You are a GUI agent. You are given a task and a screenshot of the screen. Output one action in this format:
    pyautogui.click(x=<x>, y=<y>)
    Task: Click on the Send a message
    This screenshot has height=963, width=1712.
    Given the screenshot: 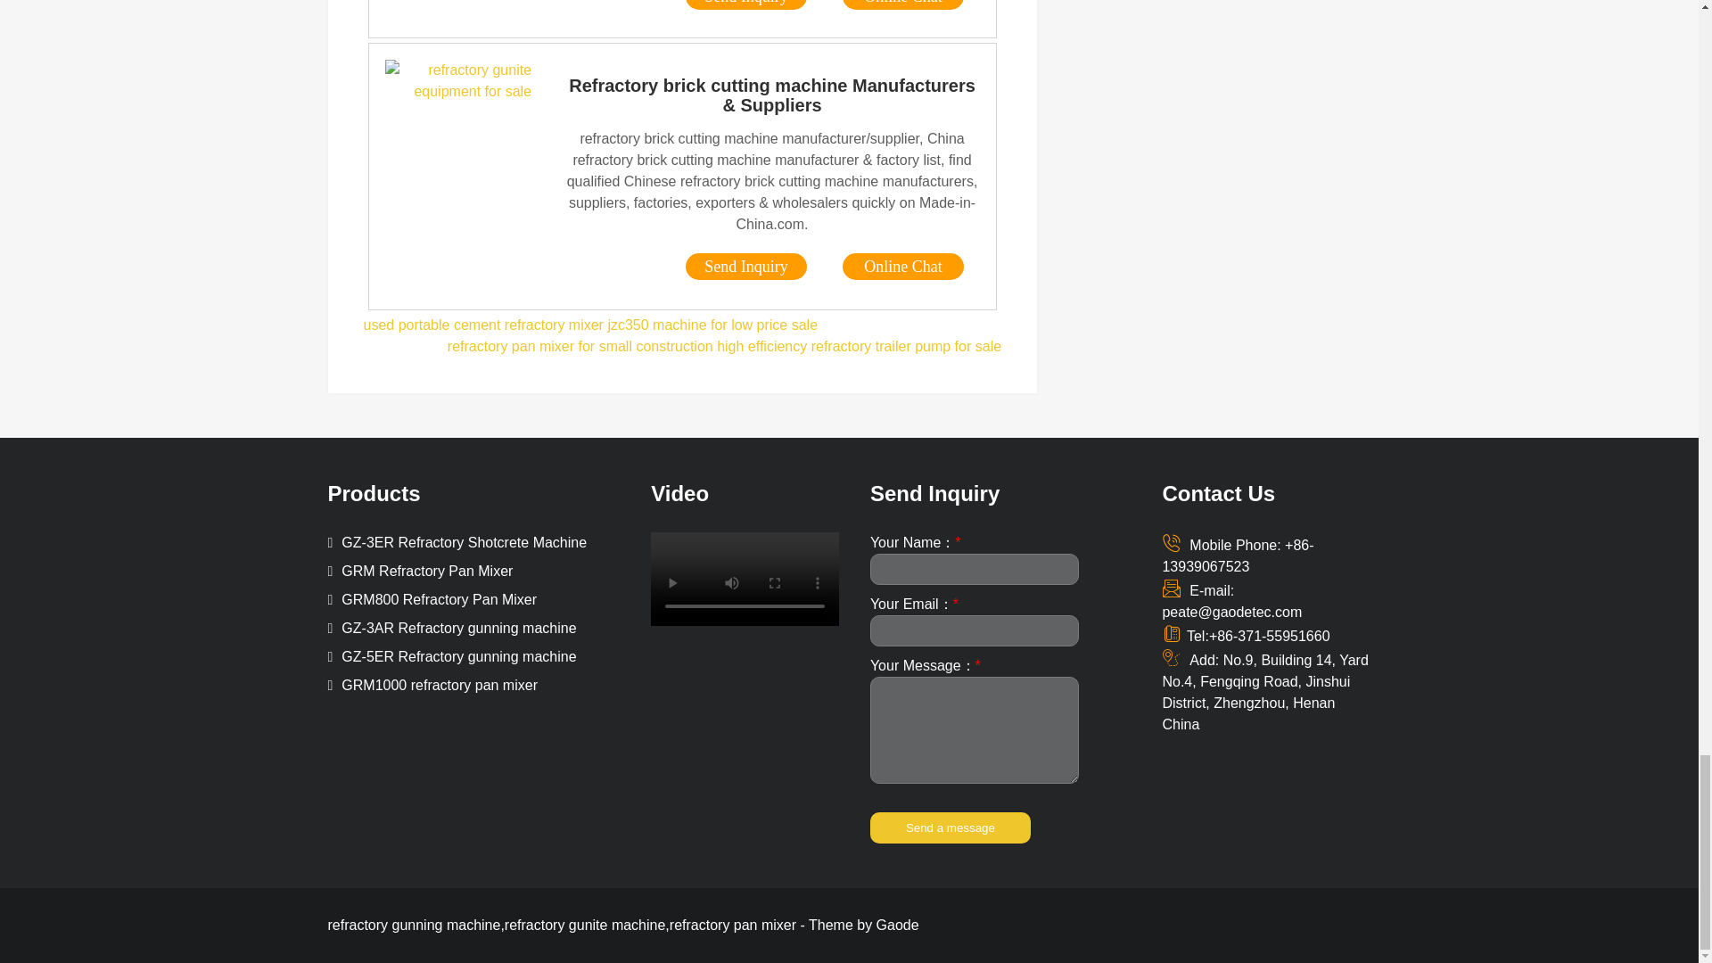 What is the action you would take?
    pyautogui.click(x=950, y=827)
    